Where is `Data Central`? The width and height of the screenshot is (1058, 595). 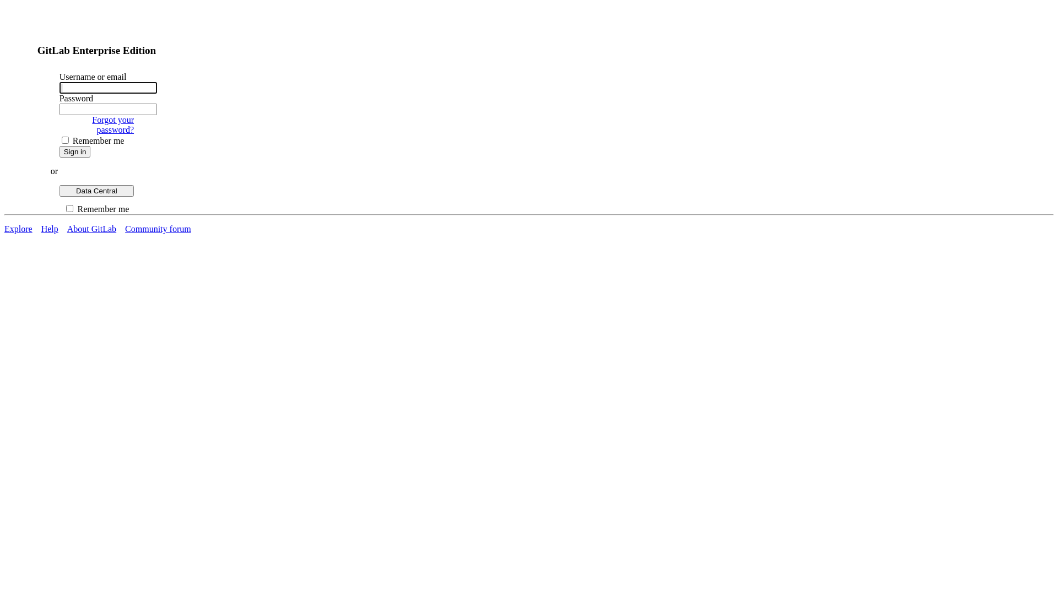 Data Central is located at coordinates (97, 191).